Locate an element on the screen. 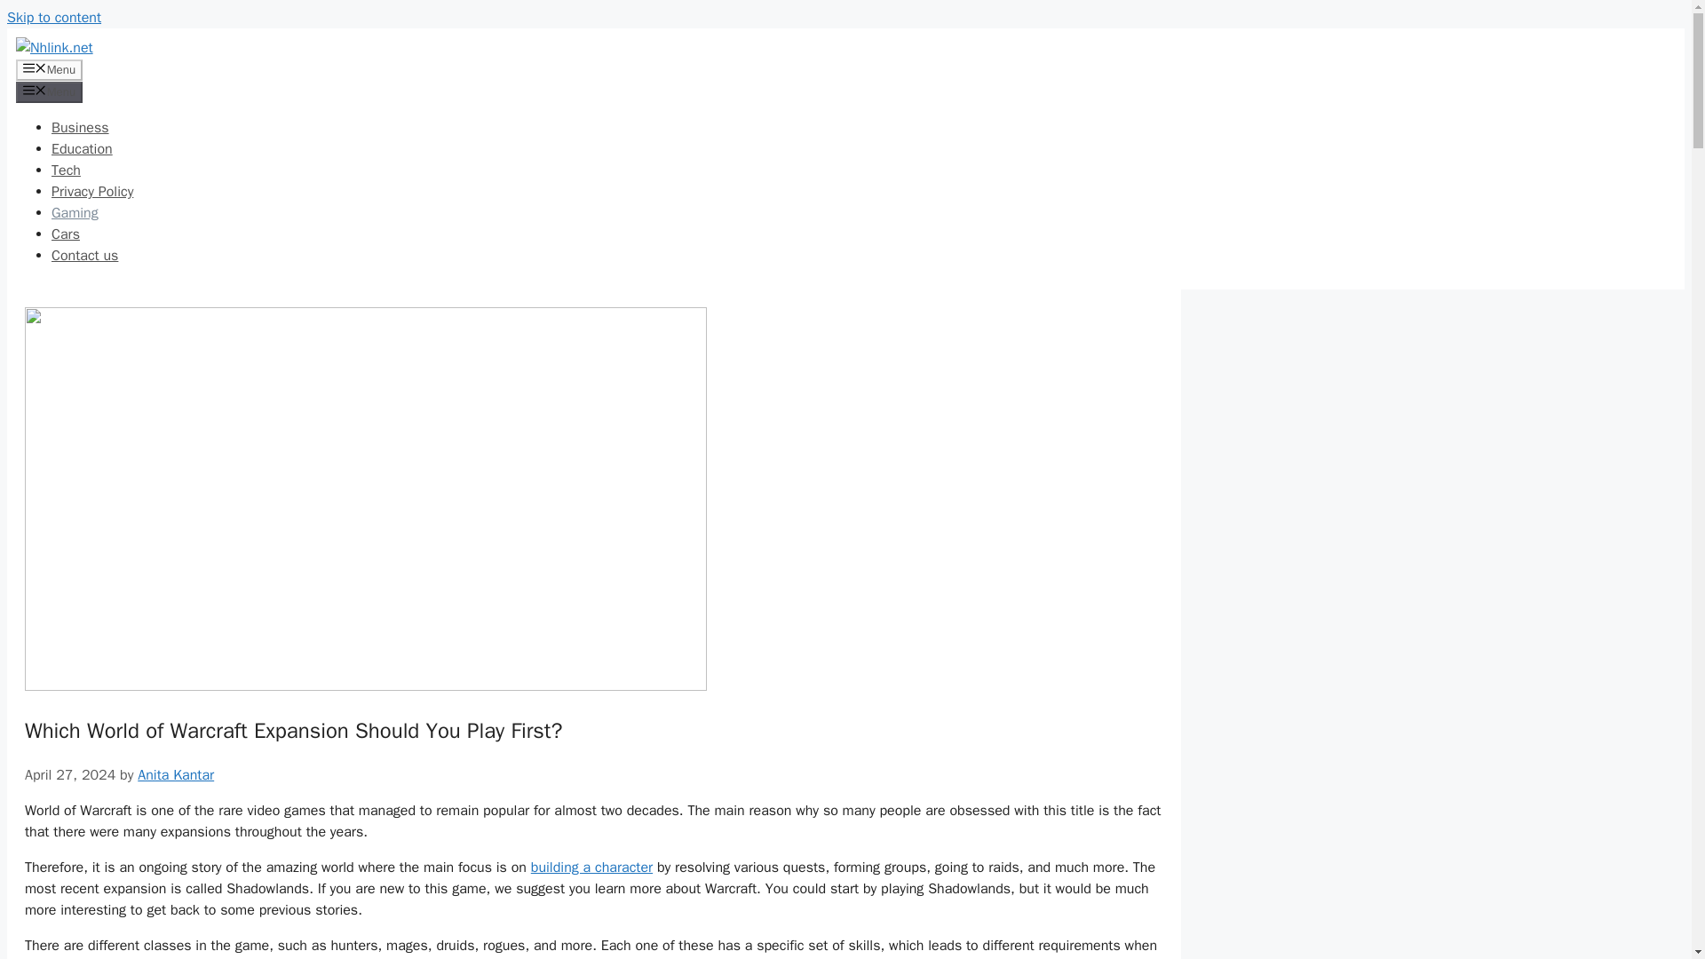 The width and height of the screenshot is (1705, 959). Contact us is located at coordinates (83, 256).